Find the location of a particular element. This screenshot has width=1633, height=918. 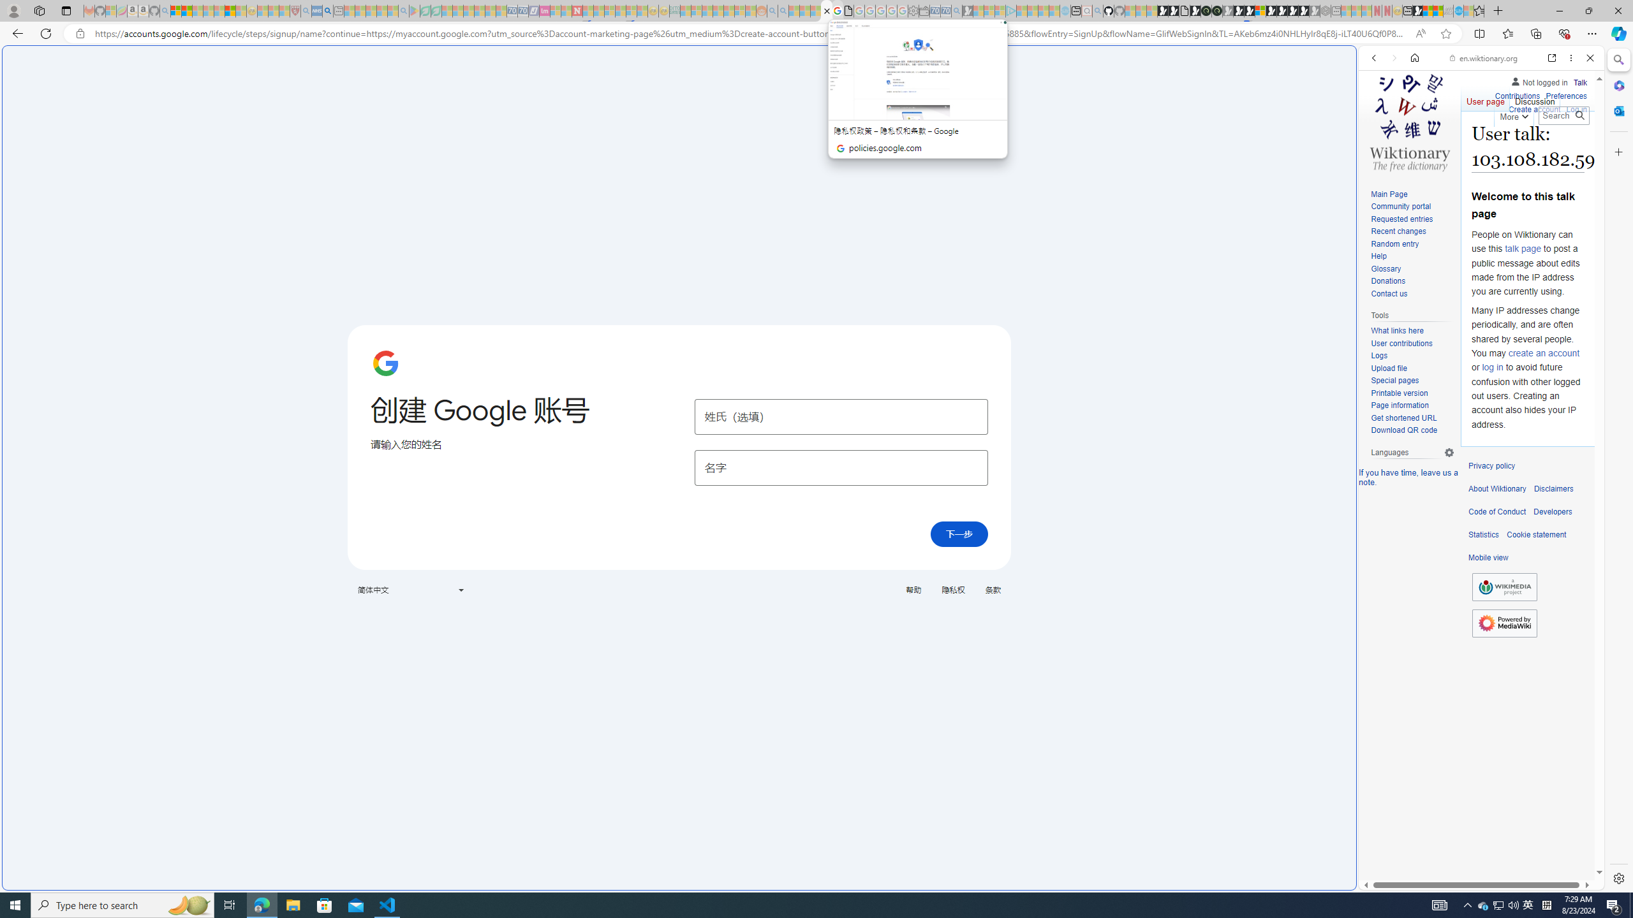

Frequently visited is located at coordinates (1083, 170).